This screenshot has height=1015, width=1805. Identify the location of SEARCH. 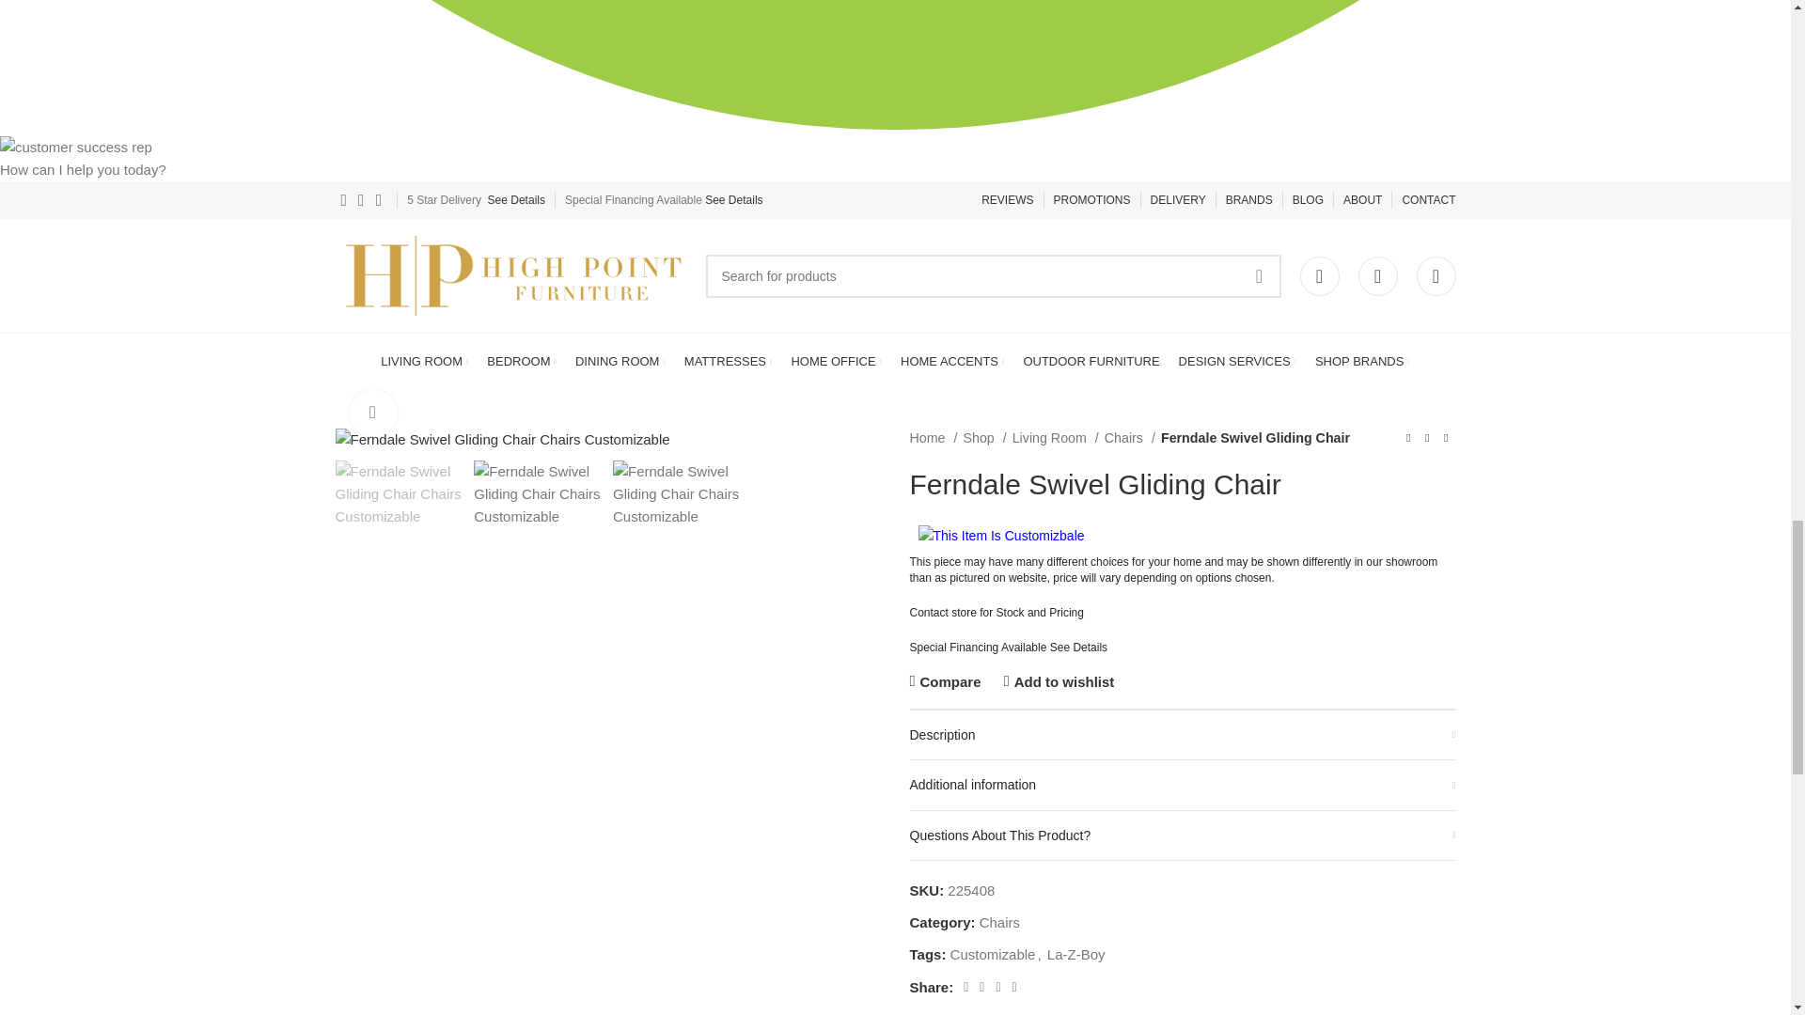
(1258, 275).